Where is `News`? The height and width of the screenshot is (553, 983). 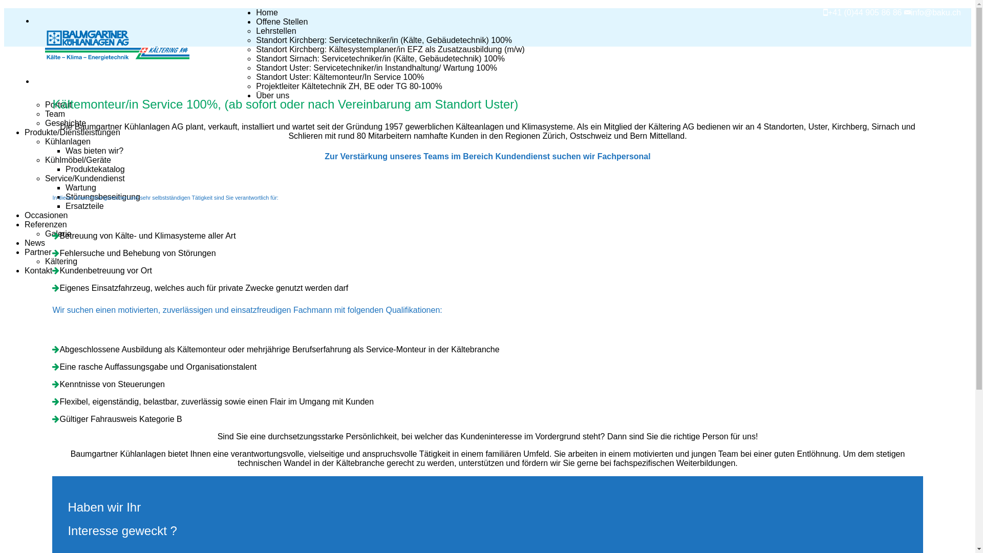 News is located at coordinates (35, 243).